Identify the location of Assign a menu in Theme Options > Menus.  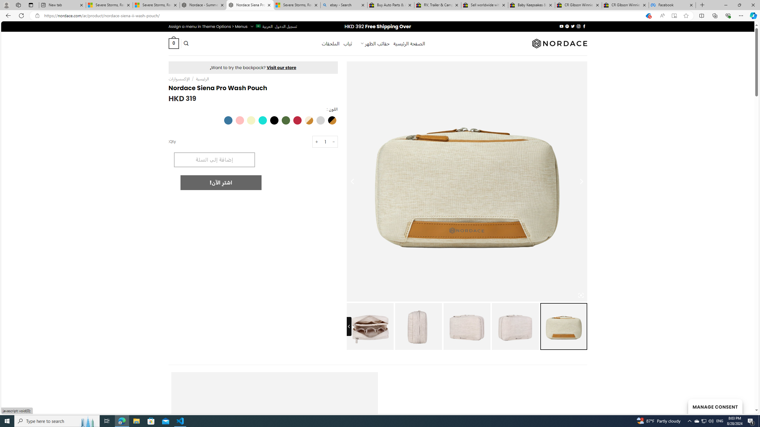
(208, 26).